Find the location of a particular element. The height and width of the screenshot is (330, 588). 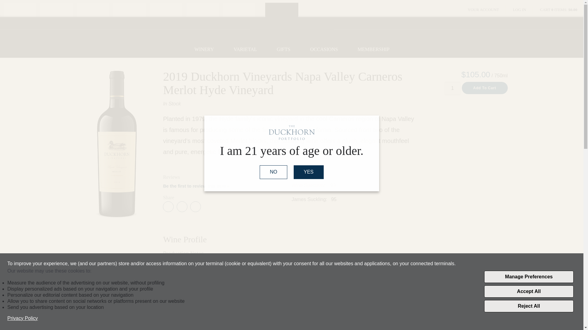

Duckhorn Portfolio Logo is located at coordinates (292, 29).